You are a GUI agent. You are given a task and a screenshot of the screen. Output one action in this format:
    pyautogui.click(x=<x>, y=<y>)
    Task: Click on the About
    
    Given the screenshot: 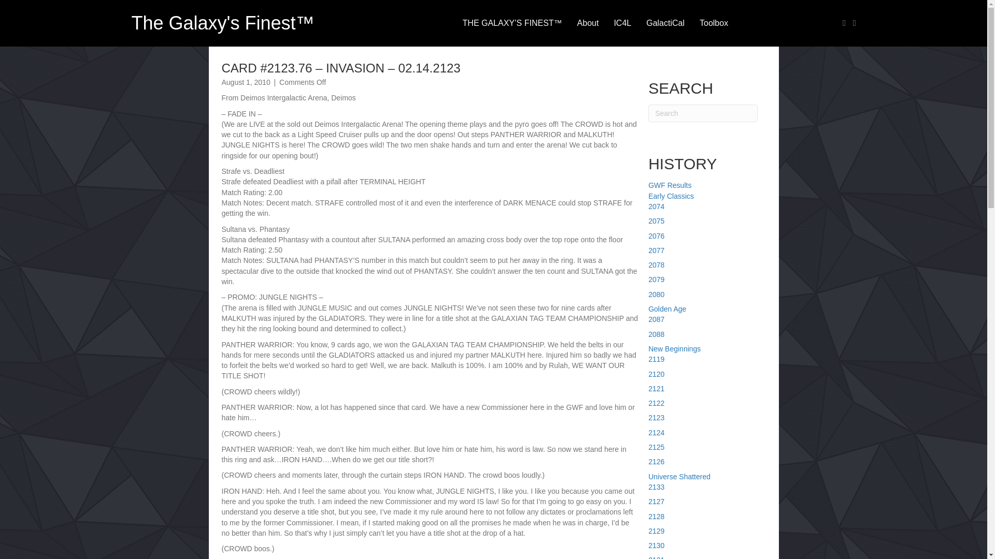 What is the action you would take?
    pyautogui.click(x=588, y=23)
    